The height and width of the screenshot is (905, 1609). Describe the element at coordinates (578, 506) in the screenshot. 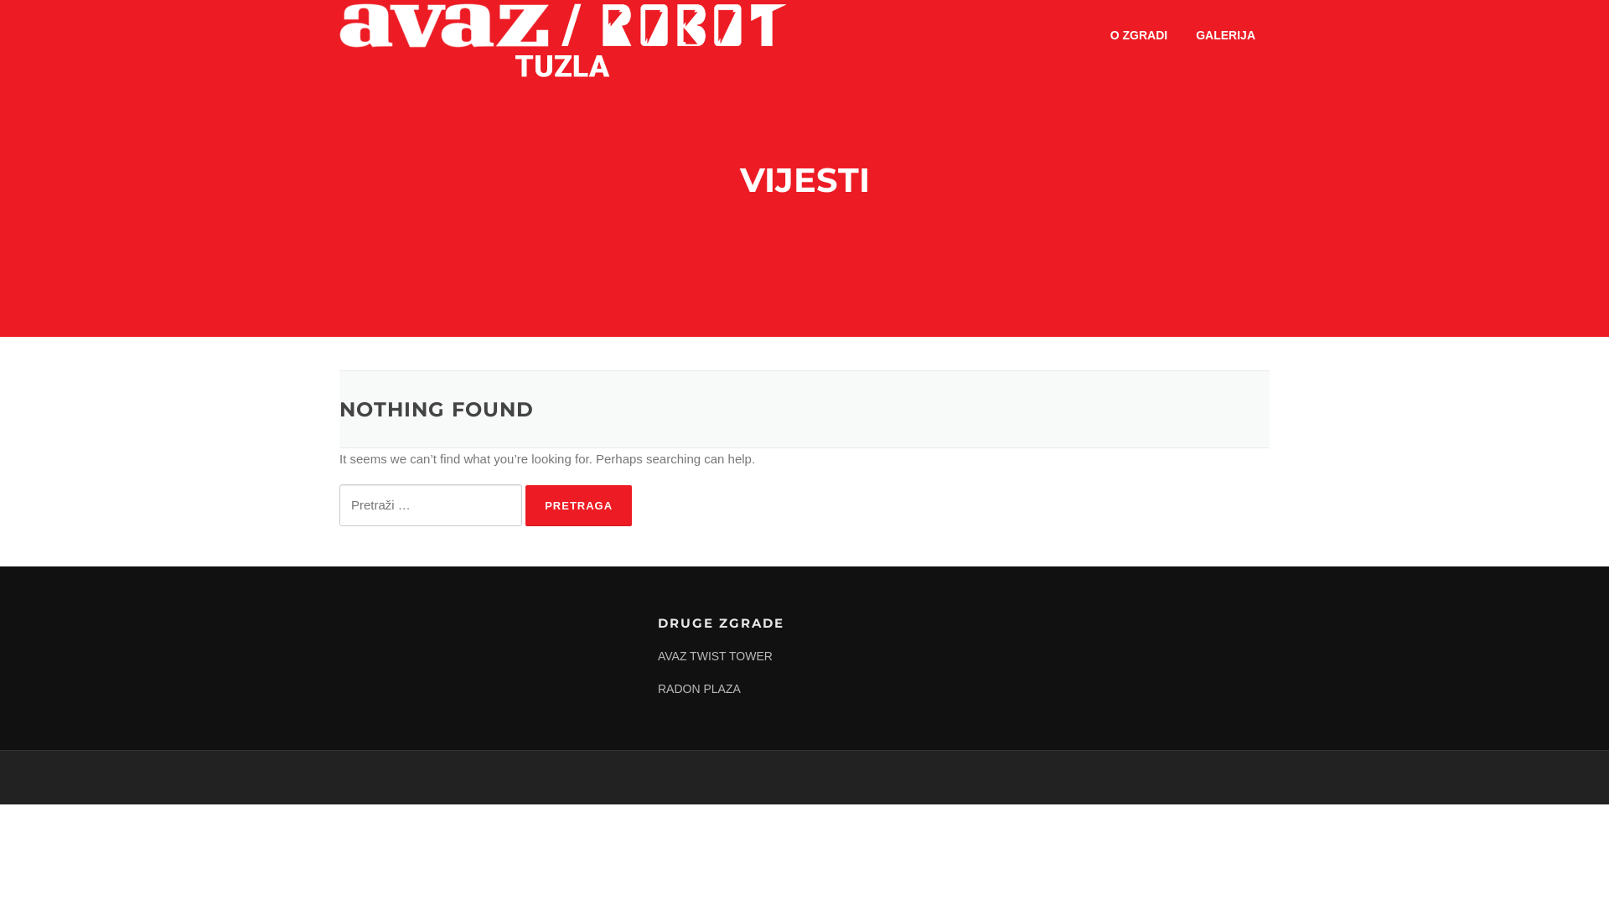

I see `Pretraga` at that location.